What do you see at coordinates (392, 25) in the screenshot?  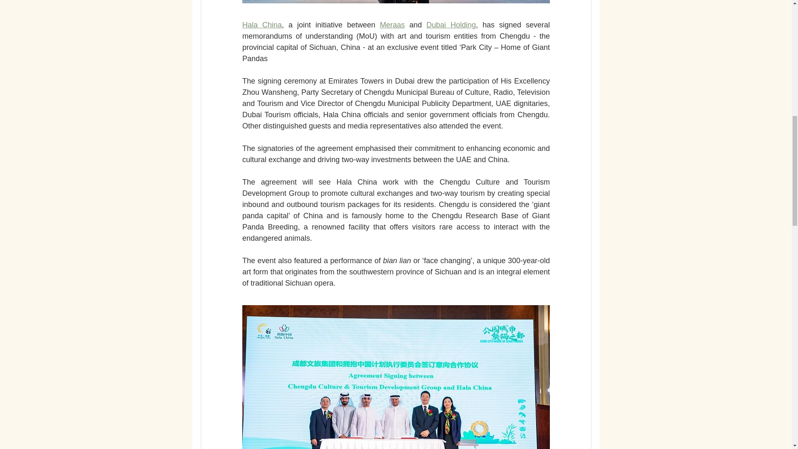 I see `Meraas` at bounding box center [392, 25].